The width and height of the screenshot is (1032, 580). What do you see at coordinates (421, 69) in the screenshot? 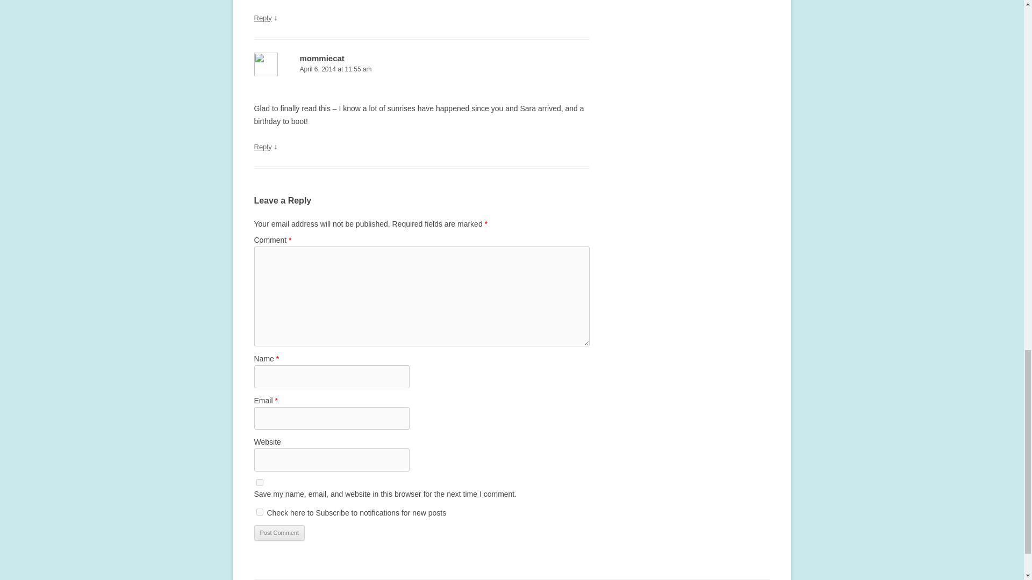
I see `April 6, 2014 at 11:55 am` at bounding box center [421, 69].